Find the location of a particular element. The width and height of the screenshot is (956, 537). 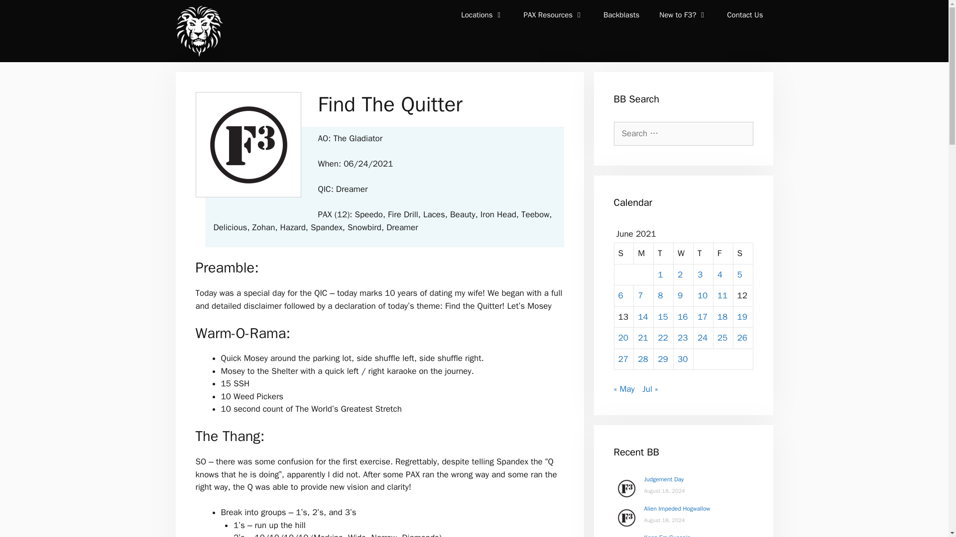

Monday is located at coordinates (643, 254).